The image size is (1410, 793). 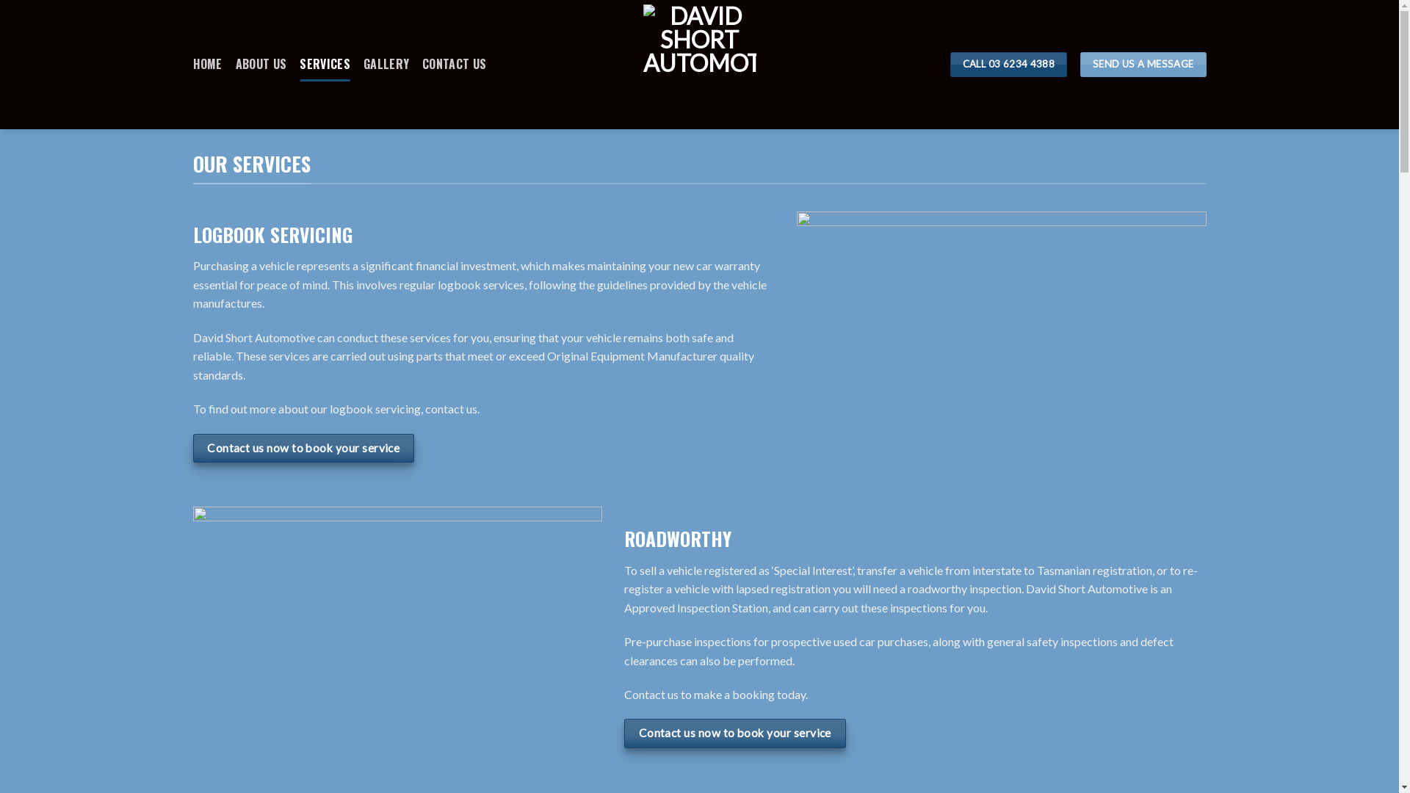 I want to click on Contact us now to book your service, so click(x=735, y=733).